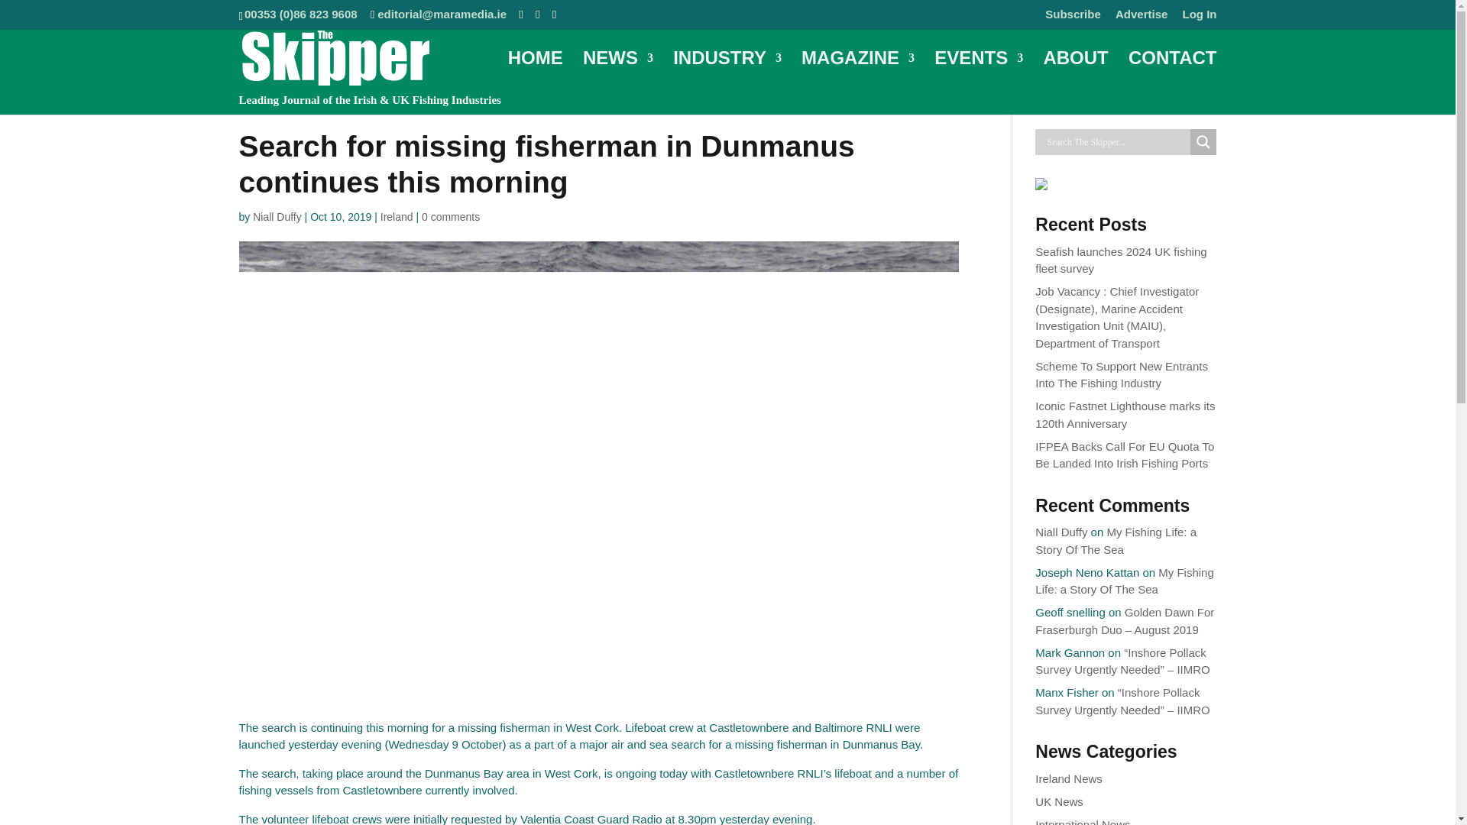 The width and height of the screenshot is (1467, 825). I want to click on Subscribe, so click(1073, 18).